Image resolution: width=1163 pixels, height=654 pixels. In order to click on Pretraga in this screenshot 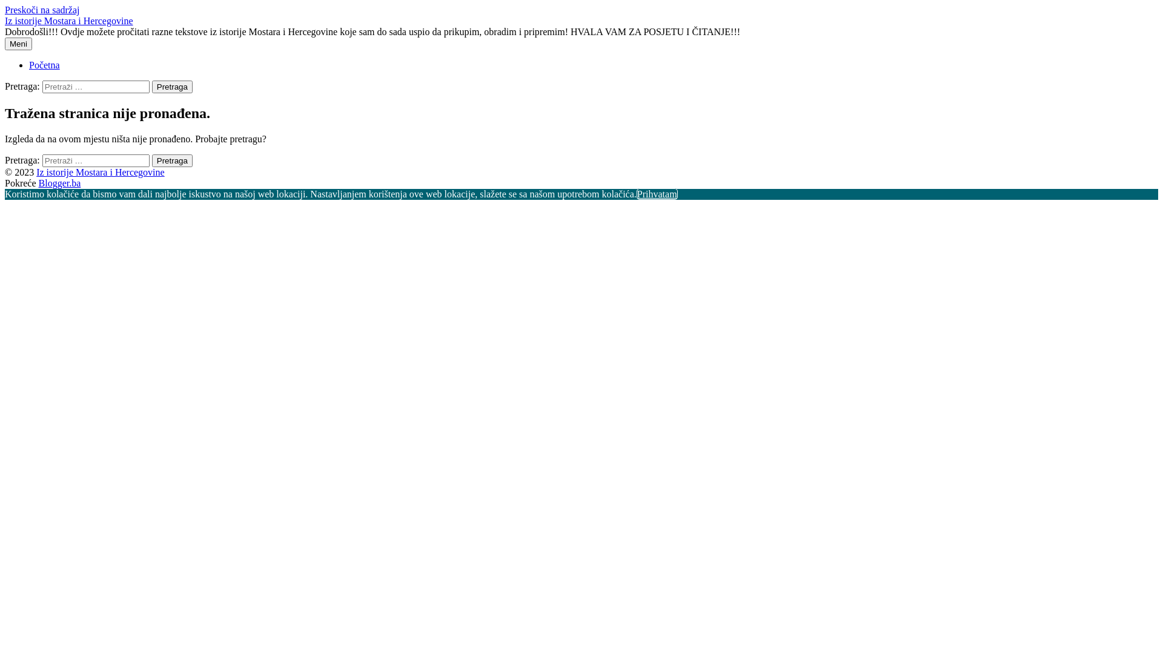, I will do `click(172, 87)`.